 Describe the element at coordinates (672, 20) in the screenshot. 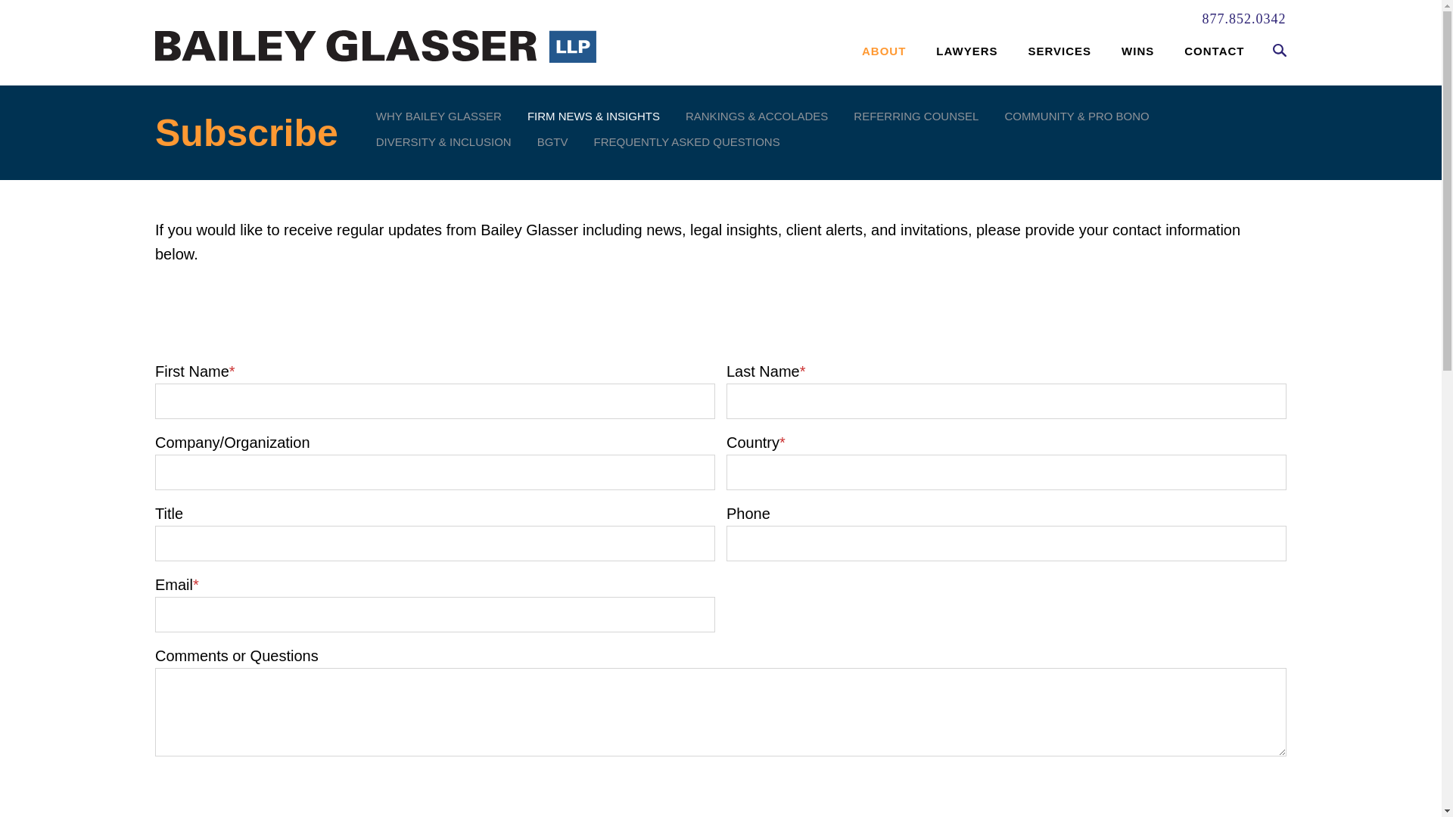

I see `Menu` at that location.